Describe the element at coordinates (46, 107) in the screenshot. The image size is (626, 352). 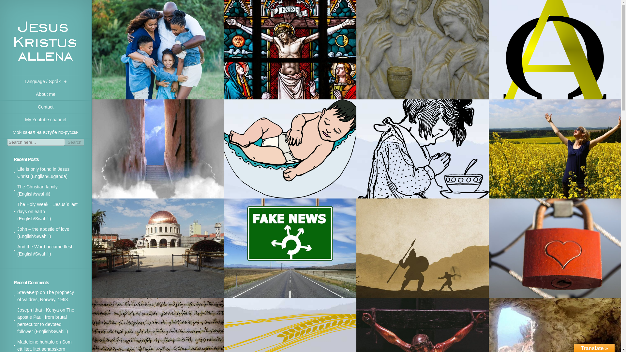
I see `Contact` at that location.